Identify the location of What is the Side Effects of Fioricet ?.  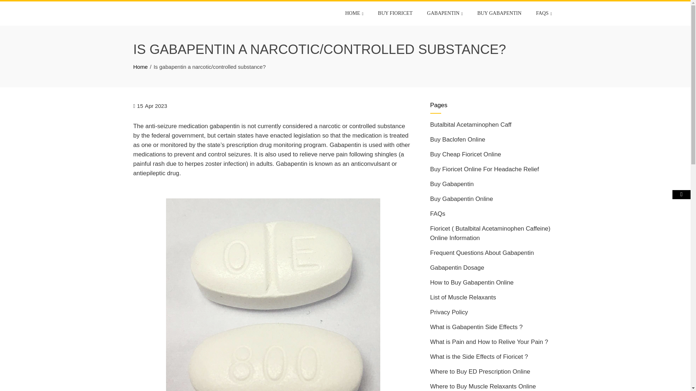
(478, 357).